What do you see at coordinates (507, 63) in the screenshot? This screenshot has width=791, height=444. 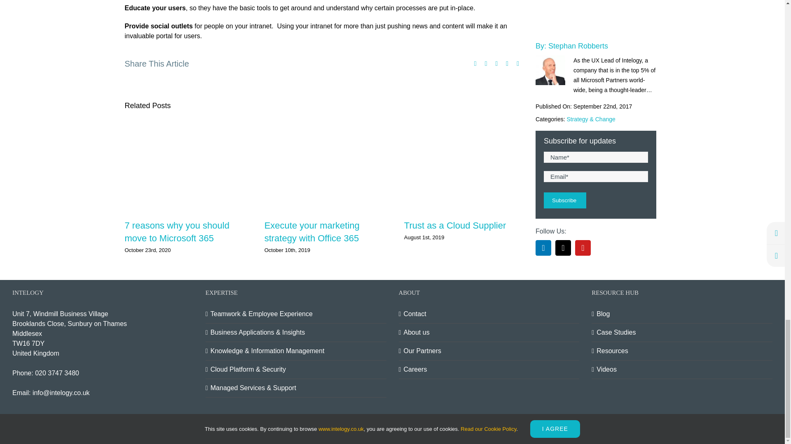 I see `WhatsApp` at bounding box center [507, 63].